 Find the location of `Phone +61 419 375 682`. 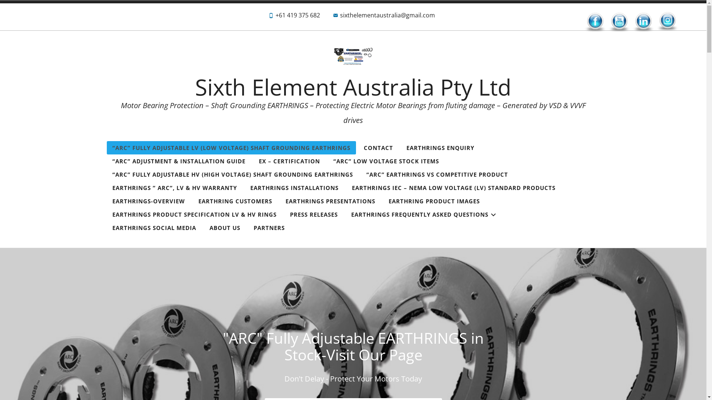

Phone +61 419 375 682 is located at coordinates (294, 17).